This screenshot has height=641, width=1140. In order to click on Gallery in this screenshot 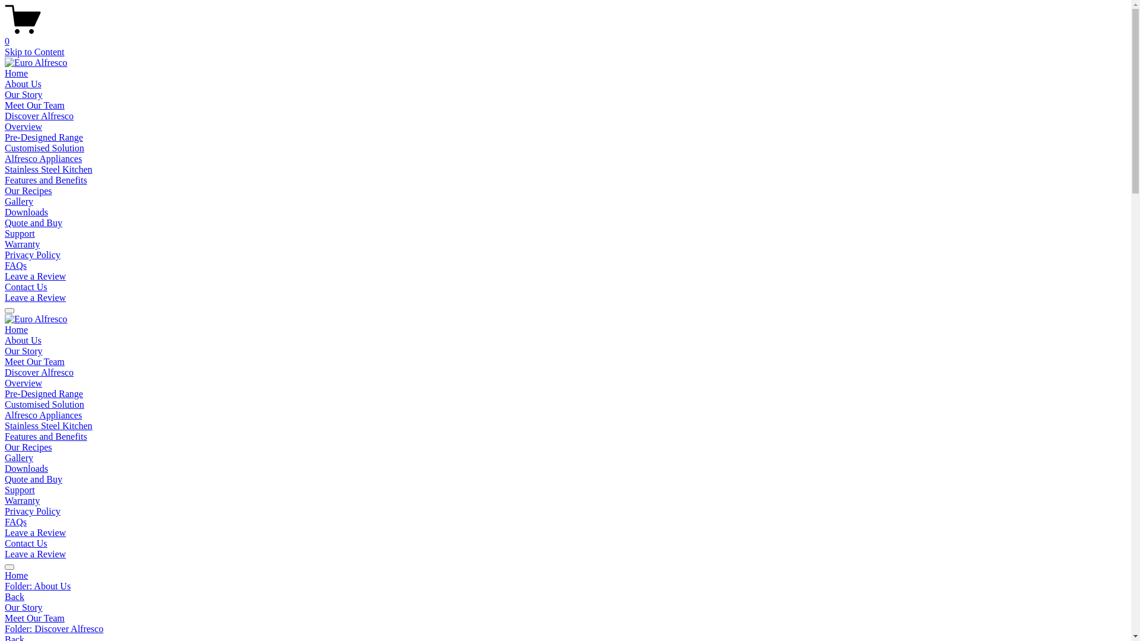, I will do `click(19, 458)`.